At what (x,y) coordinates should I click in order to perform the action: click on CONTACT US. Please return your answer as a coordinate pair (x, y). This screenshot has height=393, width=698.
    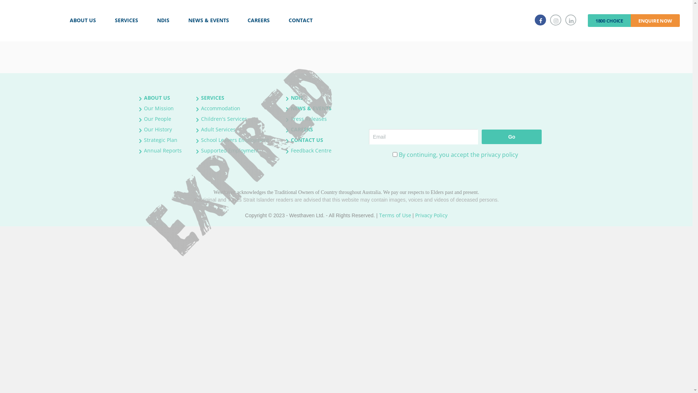
    Looking at the image, I should click on (307, 140).